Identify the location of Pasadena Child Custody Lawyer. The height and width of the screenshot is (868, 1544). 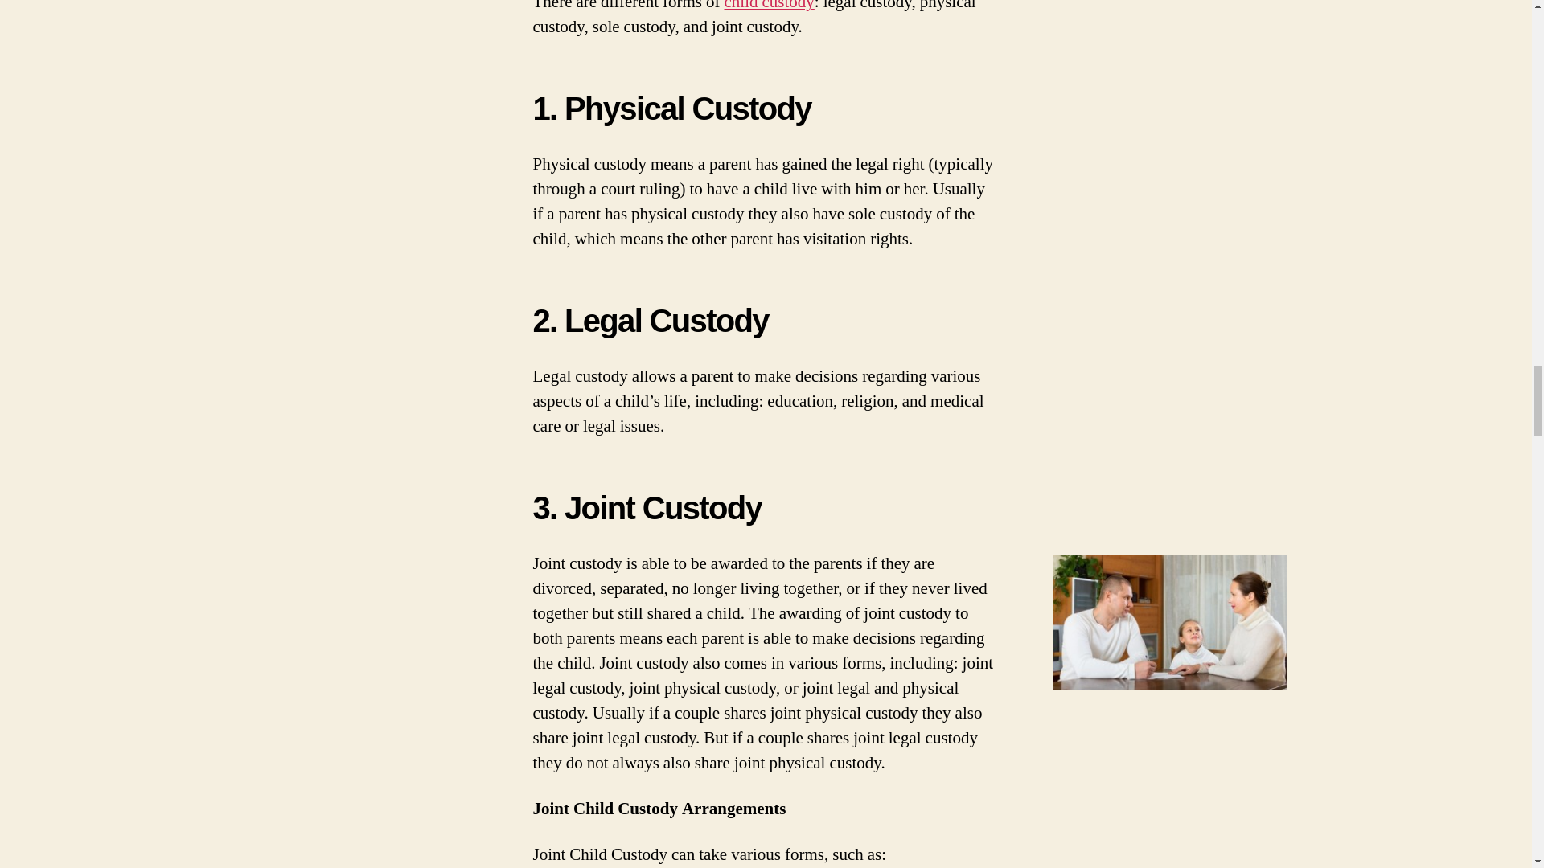
(769, 6).